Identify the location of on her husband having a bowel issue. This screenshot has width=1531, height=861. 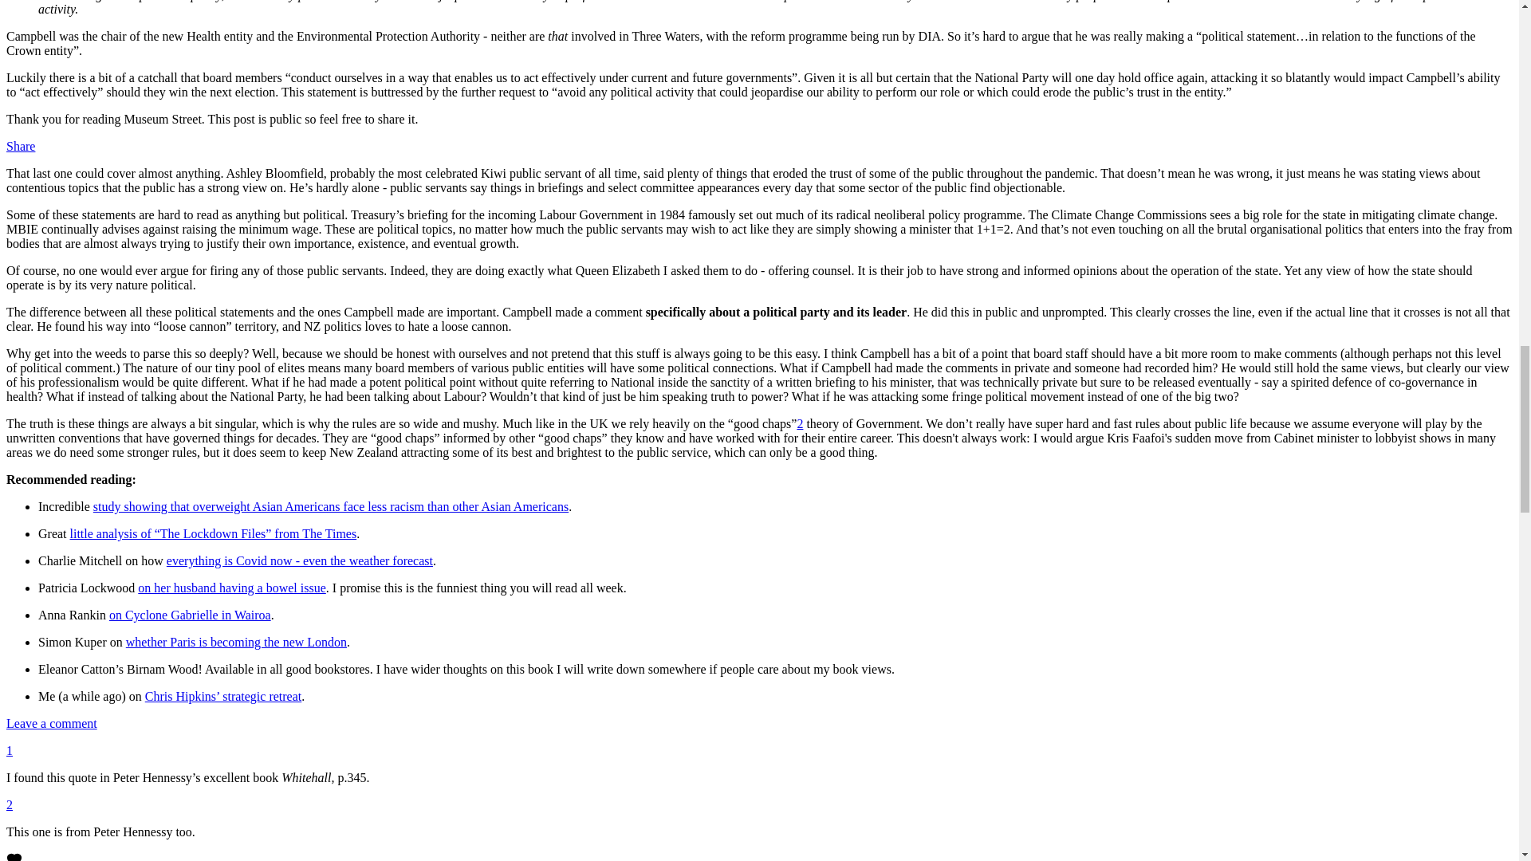
(231, 588).